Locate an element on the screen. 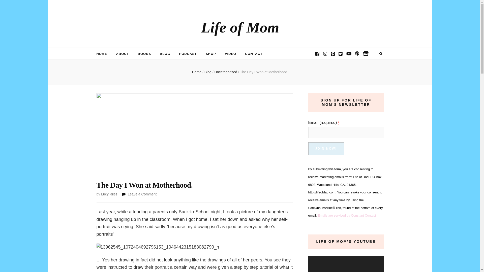 Image resolution: width=484 pixels, height=272 pixels. CONTACT is located at coordinates (254, 54).